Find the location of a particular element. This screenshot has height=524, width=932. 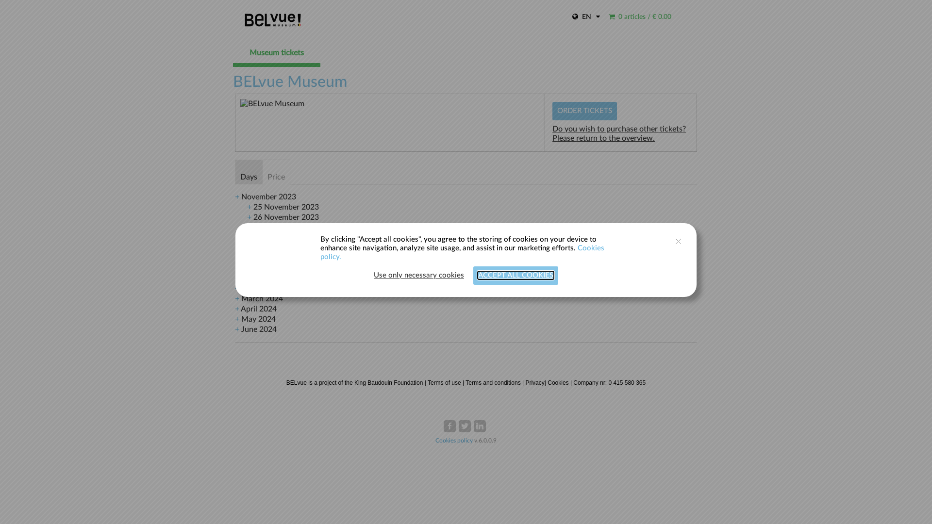

Price is located at coordinates (276, 172).